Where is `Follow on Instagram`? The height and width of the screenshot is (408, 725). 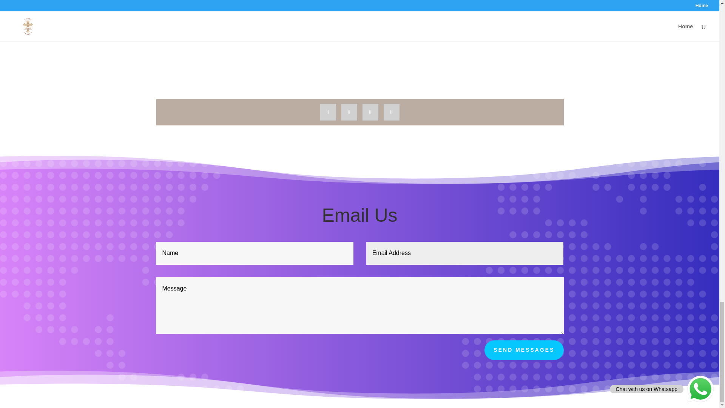
Follow on Instagram is located at coordinates (391, 112).